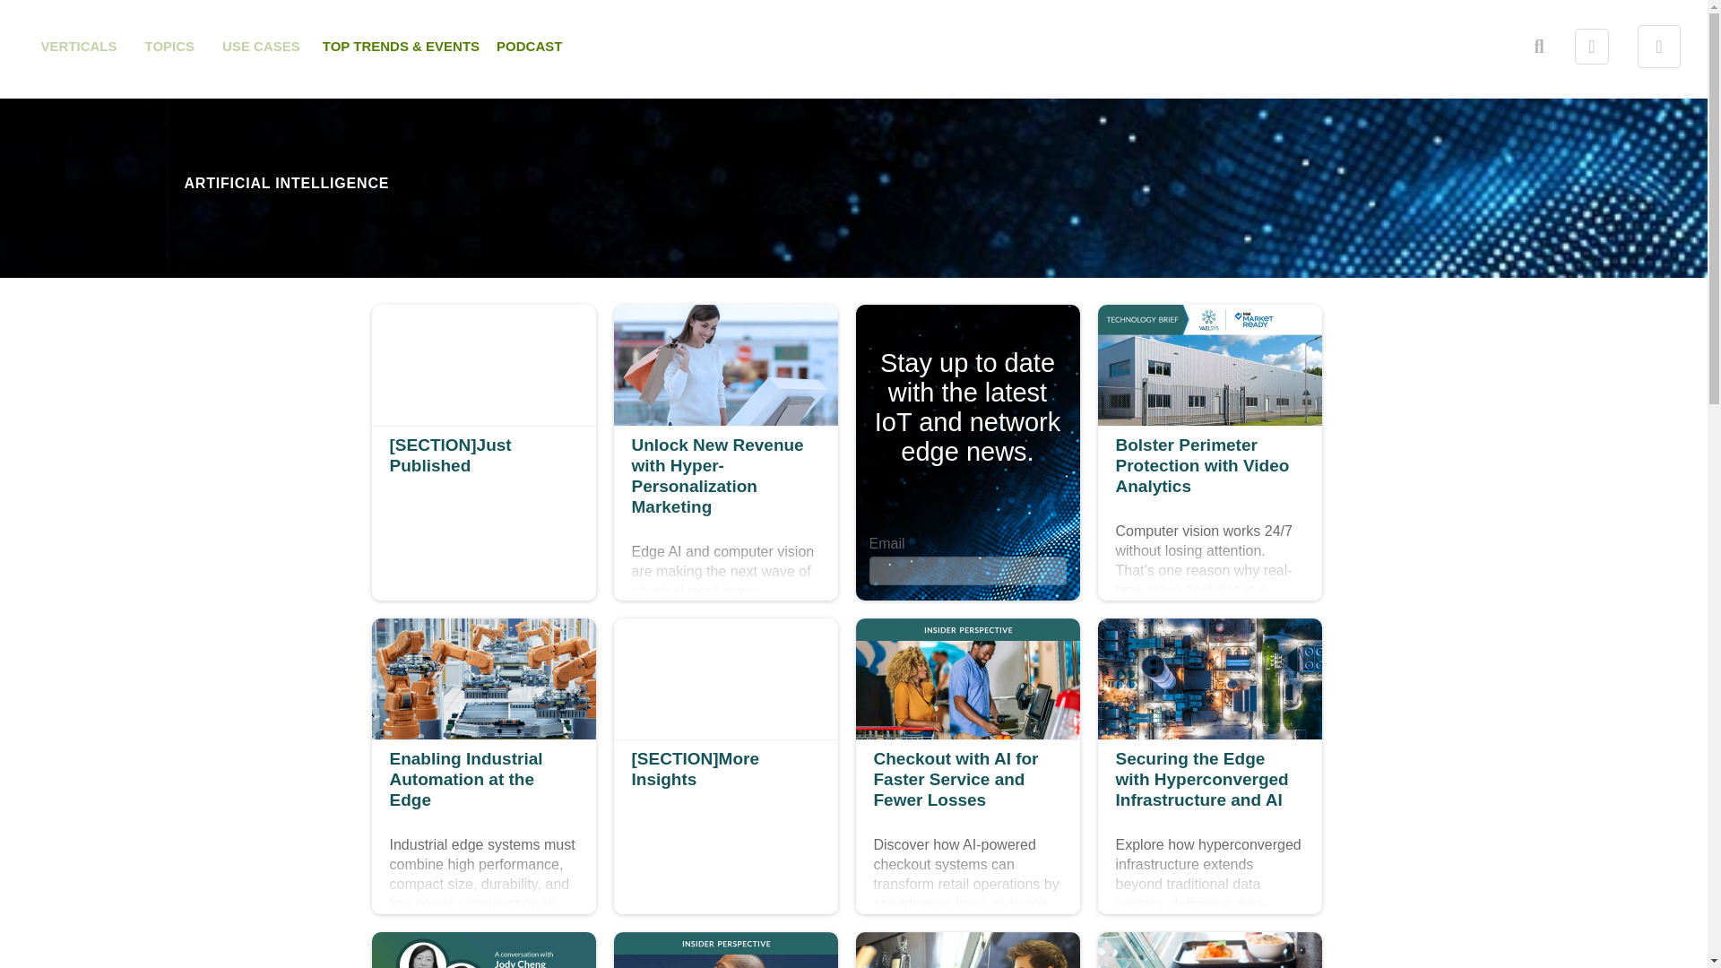 This screenshot has width=1721, height=968. I want to click on Share this Stream, so click(1592, 47).